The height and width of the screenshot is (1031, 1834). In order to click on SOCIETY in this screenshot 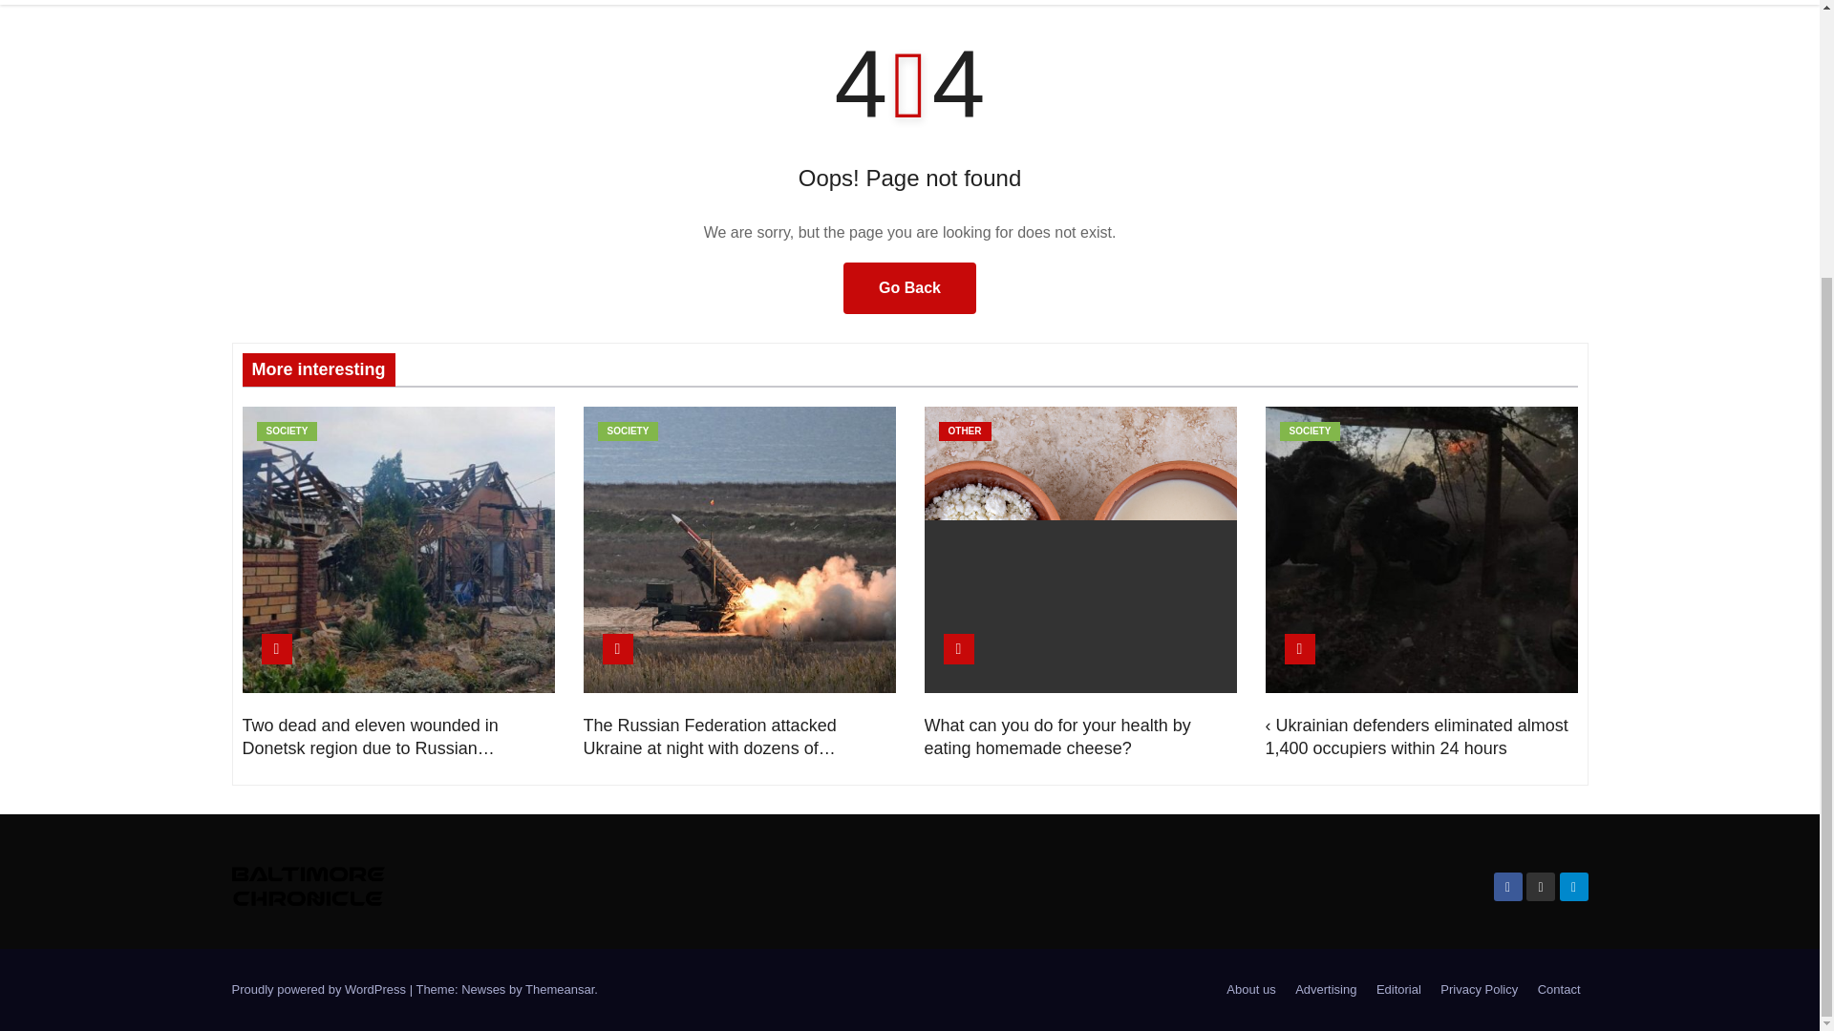, I will do `click(628, 431)`.